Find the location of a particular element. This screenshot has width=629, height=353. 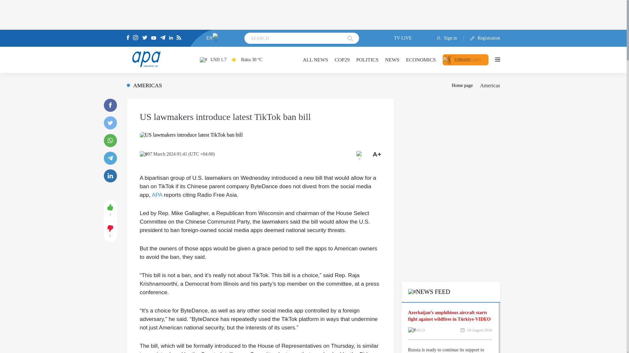

Registration is located at coordinates (482, 38).